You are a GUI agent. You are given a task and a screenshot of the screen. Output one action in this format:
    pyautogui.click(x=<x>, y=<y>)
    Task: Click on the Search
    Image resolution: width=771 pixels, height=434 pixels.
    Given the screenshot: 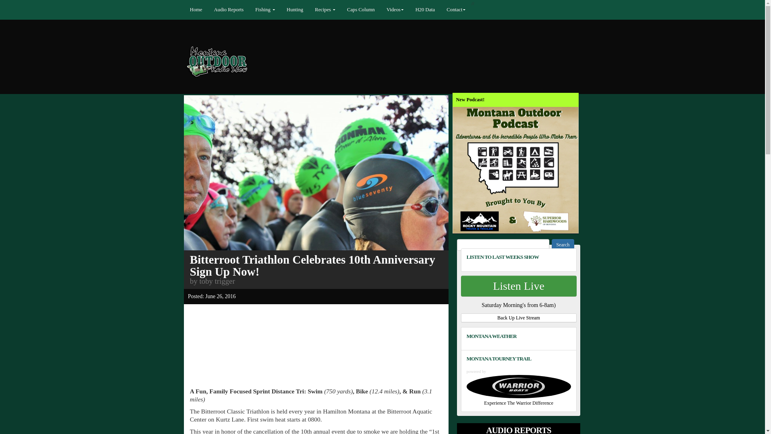 What is the action you would take?
    pyautogui.click(x=645, y=280)
    